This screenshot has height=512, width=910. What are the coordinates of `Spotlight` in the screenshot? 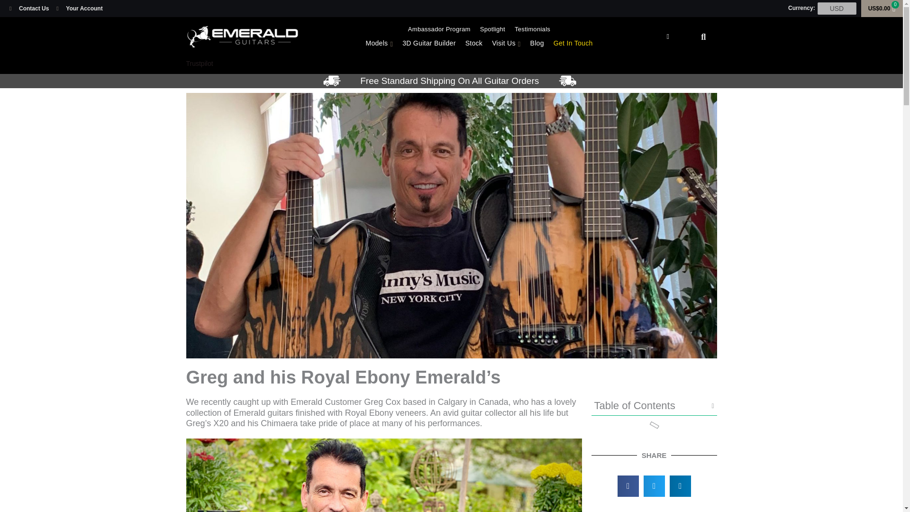 It's located at (492, 29).